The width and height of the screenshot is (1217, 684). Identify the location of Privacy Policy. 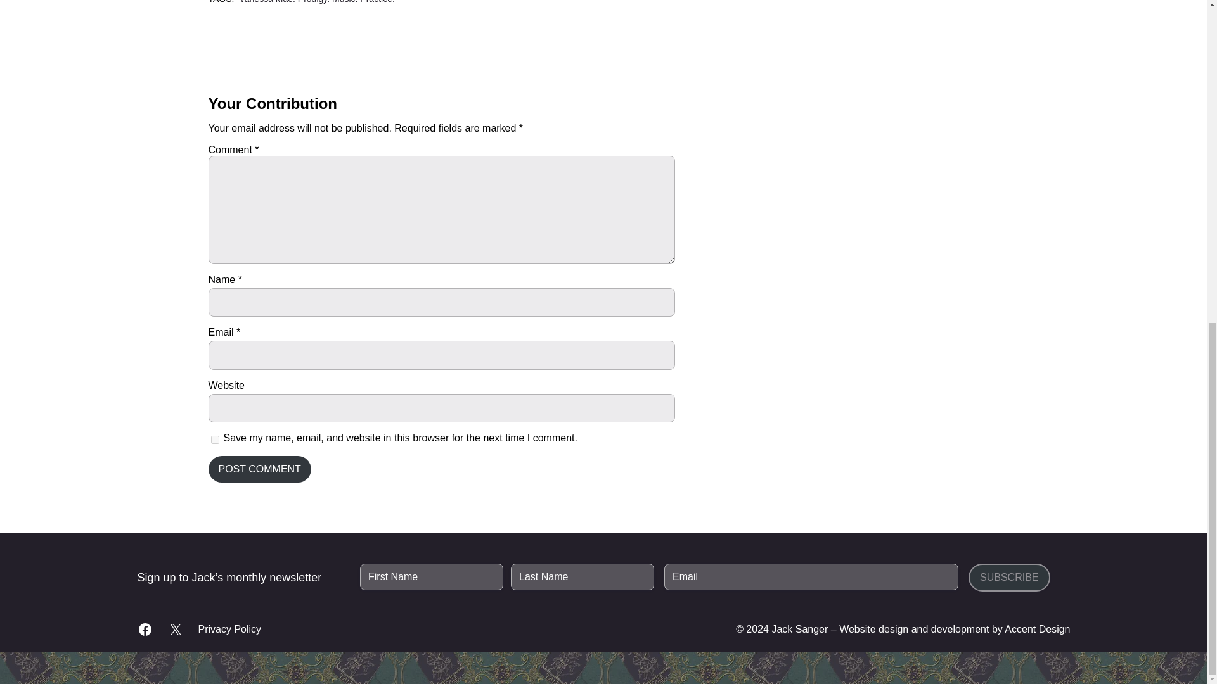
(229, 630).